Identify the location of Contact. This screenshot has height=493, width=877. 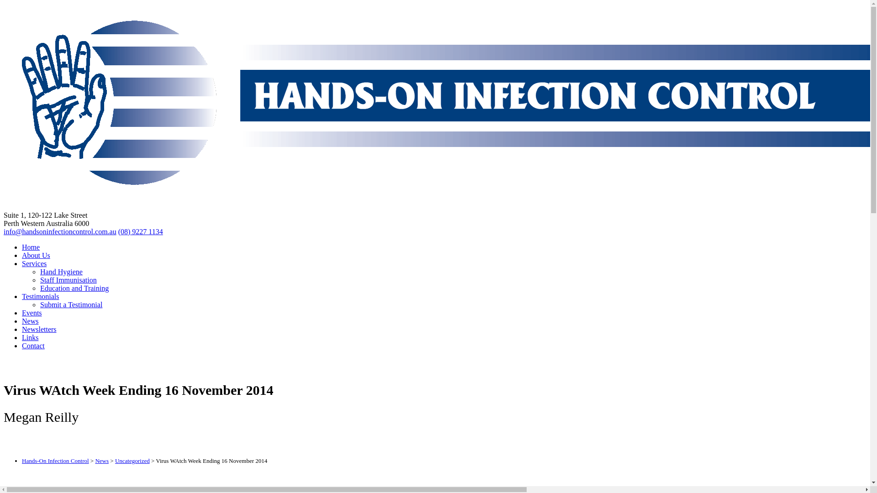
(33, 346).